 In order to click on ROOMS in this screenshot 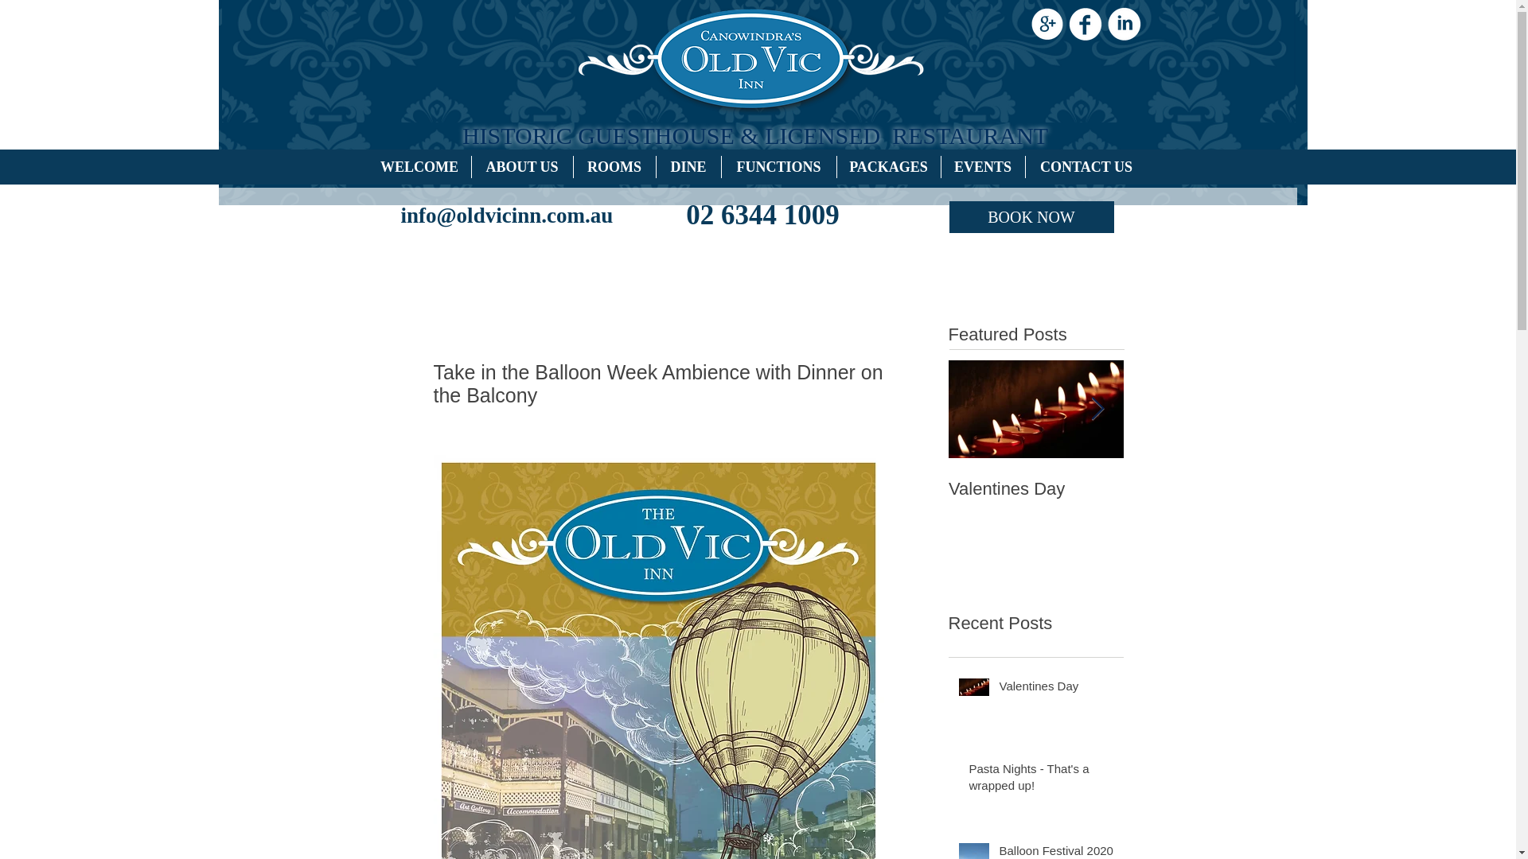, I will do `click(614, 166)`.